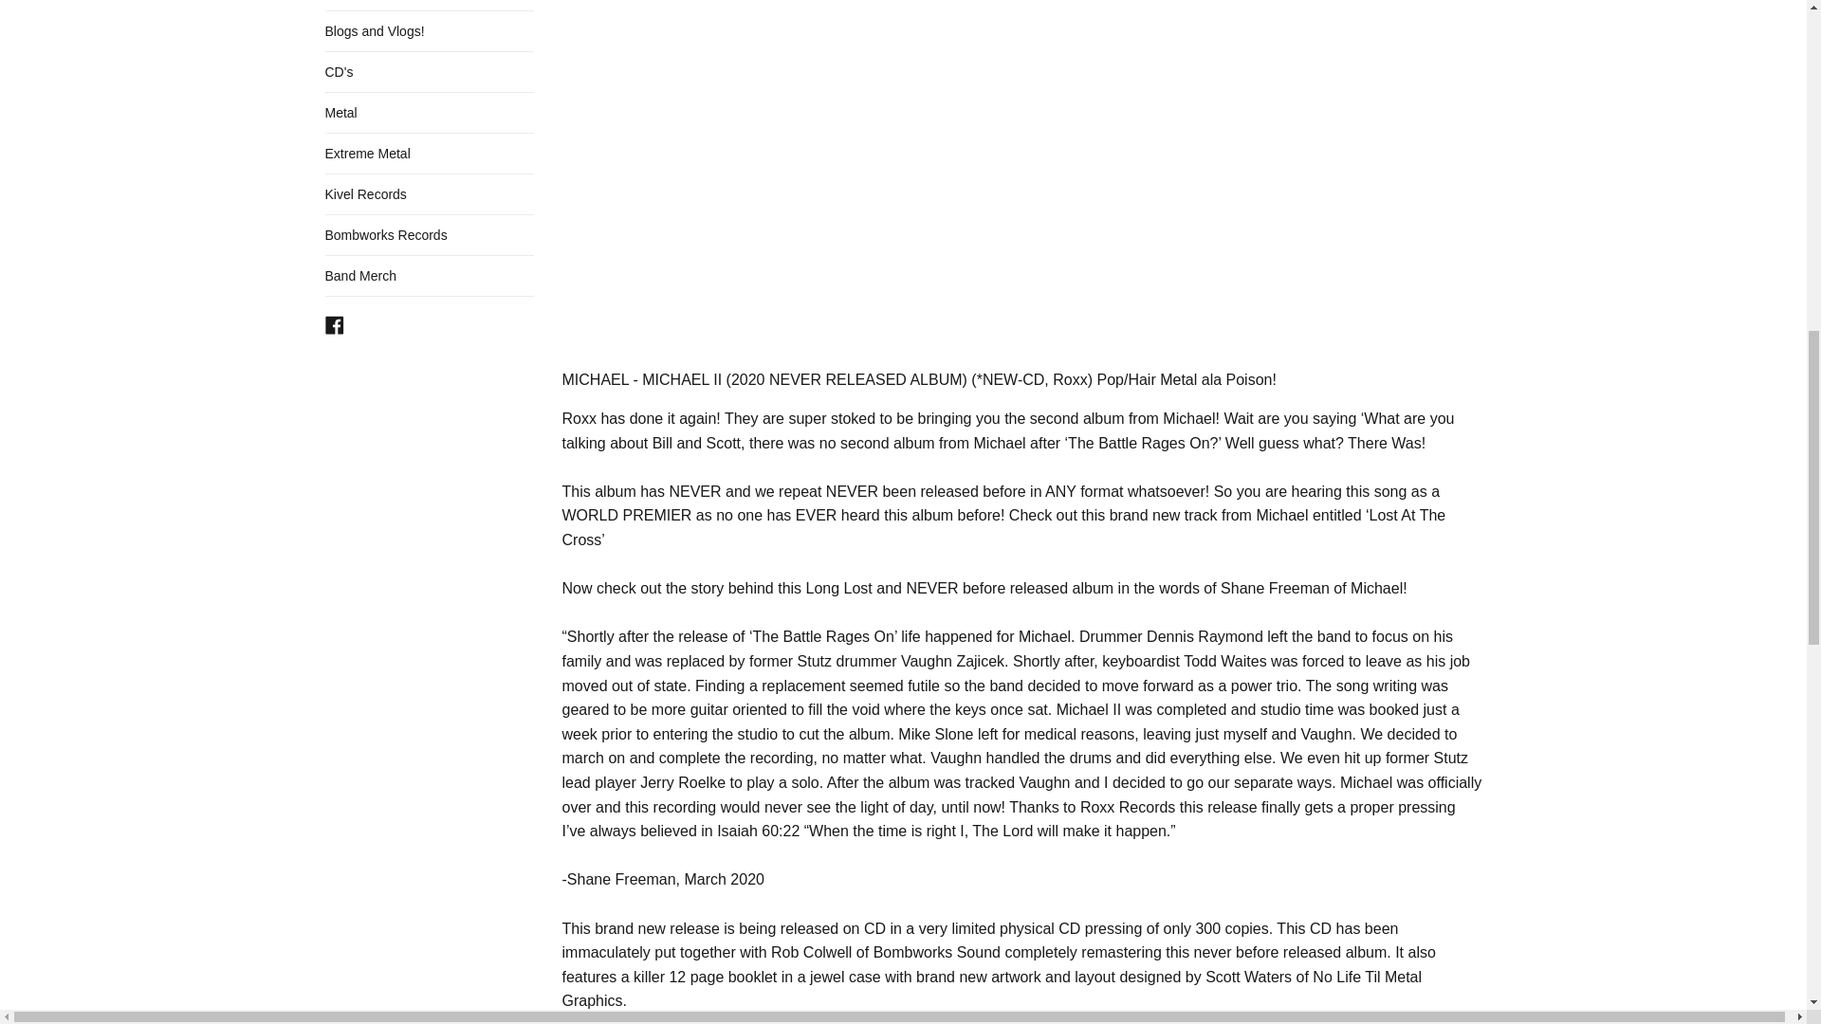  I want to click on Metal, so click(429, 113).